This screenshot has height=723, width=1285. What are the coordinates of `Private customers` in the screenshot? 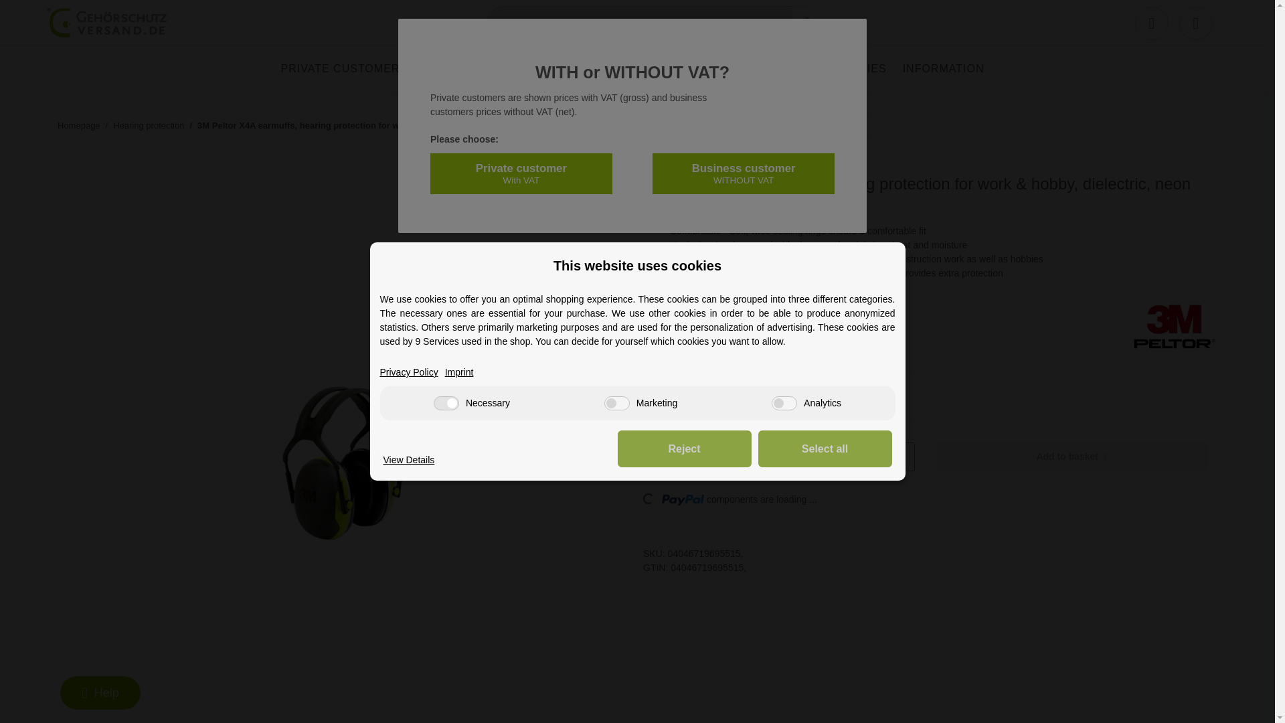 It's located at (344, 68).